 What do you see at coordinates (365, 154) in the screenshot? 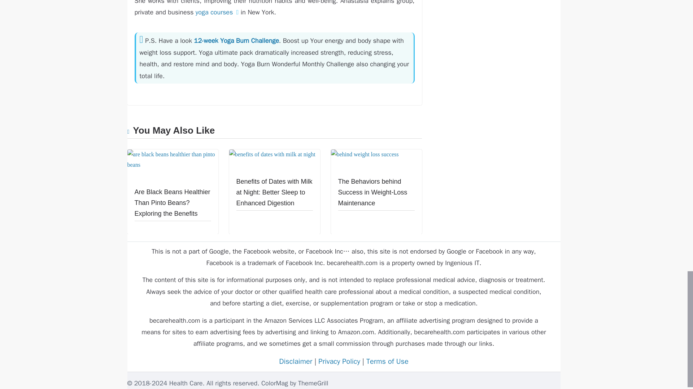
I see `The Behaviors behind Success in Weight-Loss Maintenance` at bounding box center [365, 154].